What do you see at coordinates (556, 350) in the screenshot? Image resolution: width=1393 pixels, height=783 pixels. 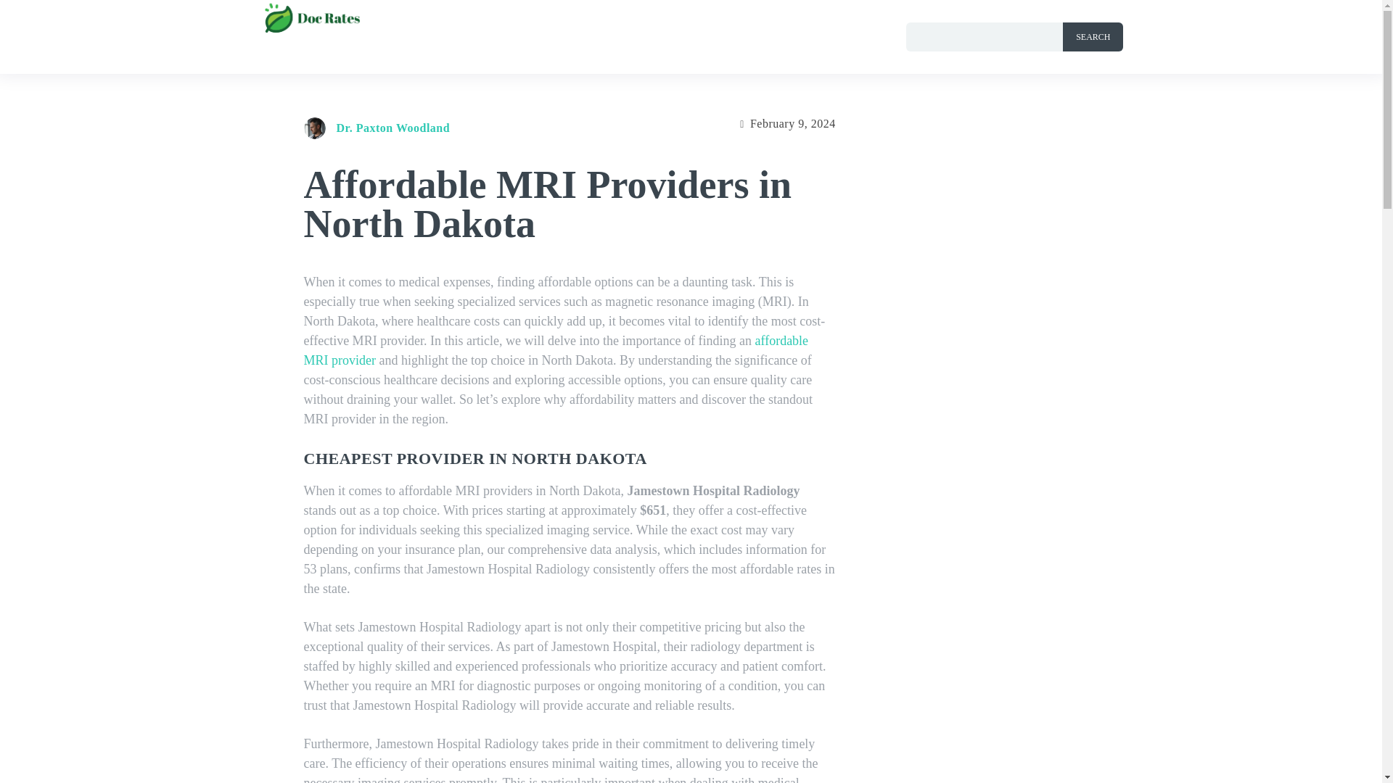 I see `affordable MRI provider` at bounding box center [556, 350].